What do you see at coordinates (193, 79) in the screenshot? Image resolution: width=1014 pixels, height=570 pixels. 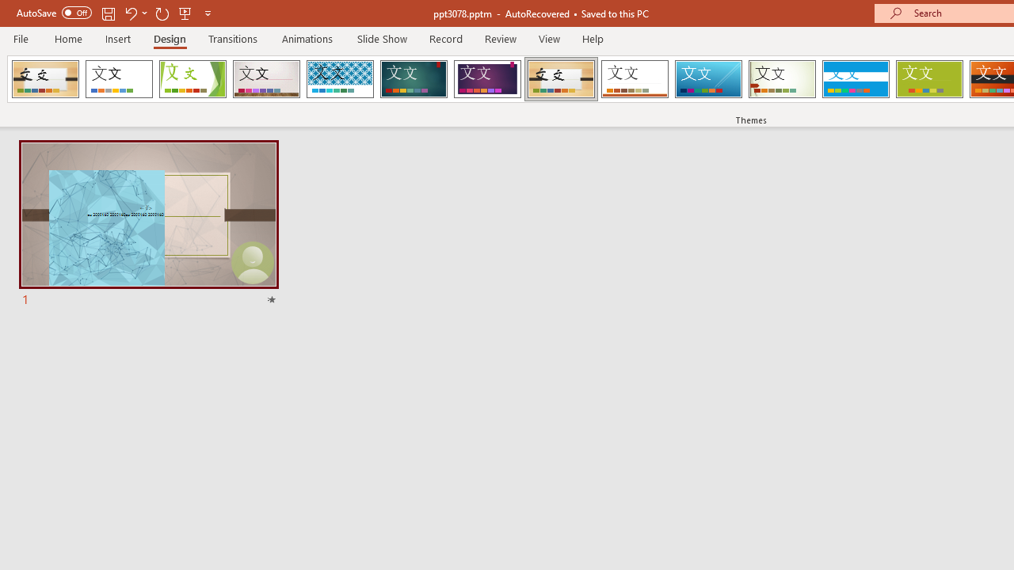 I see `Facet` at bounding box center [193, 79].